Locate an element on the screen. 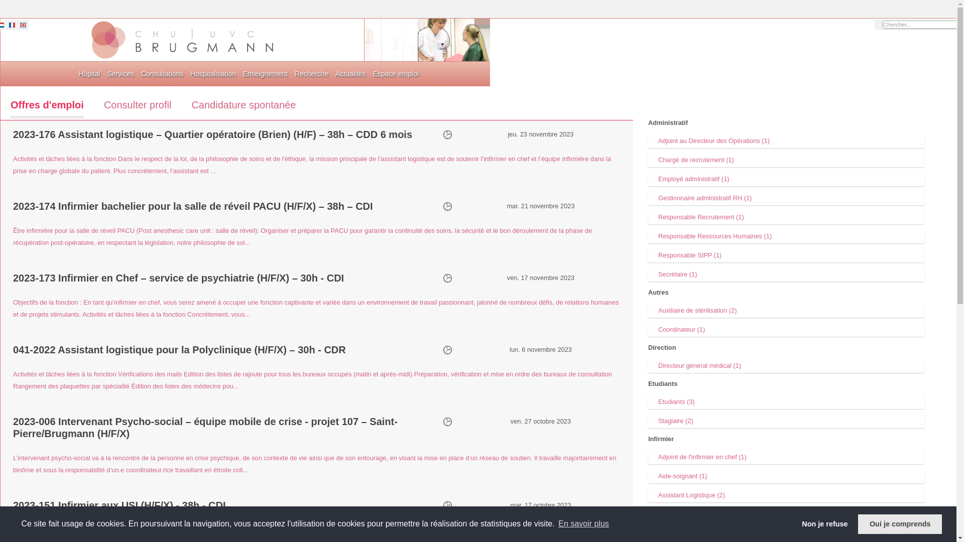 This screenshot has height=542, width=964. English is located at coordinates (23, 28).